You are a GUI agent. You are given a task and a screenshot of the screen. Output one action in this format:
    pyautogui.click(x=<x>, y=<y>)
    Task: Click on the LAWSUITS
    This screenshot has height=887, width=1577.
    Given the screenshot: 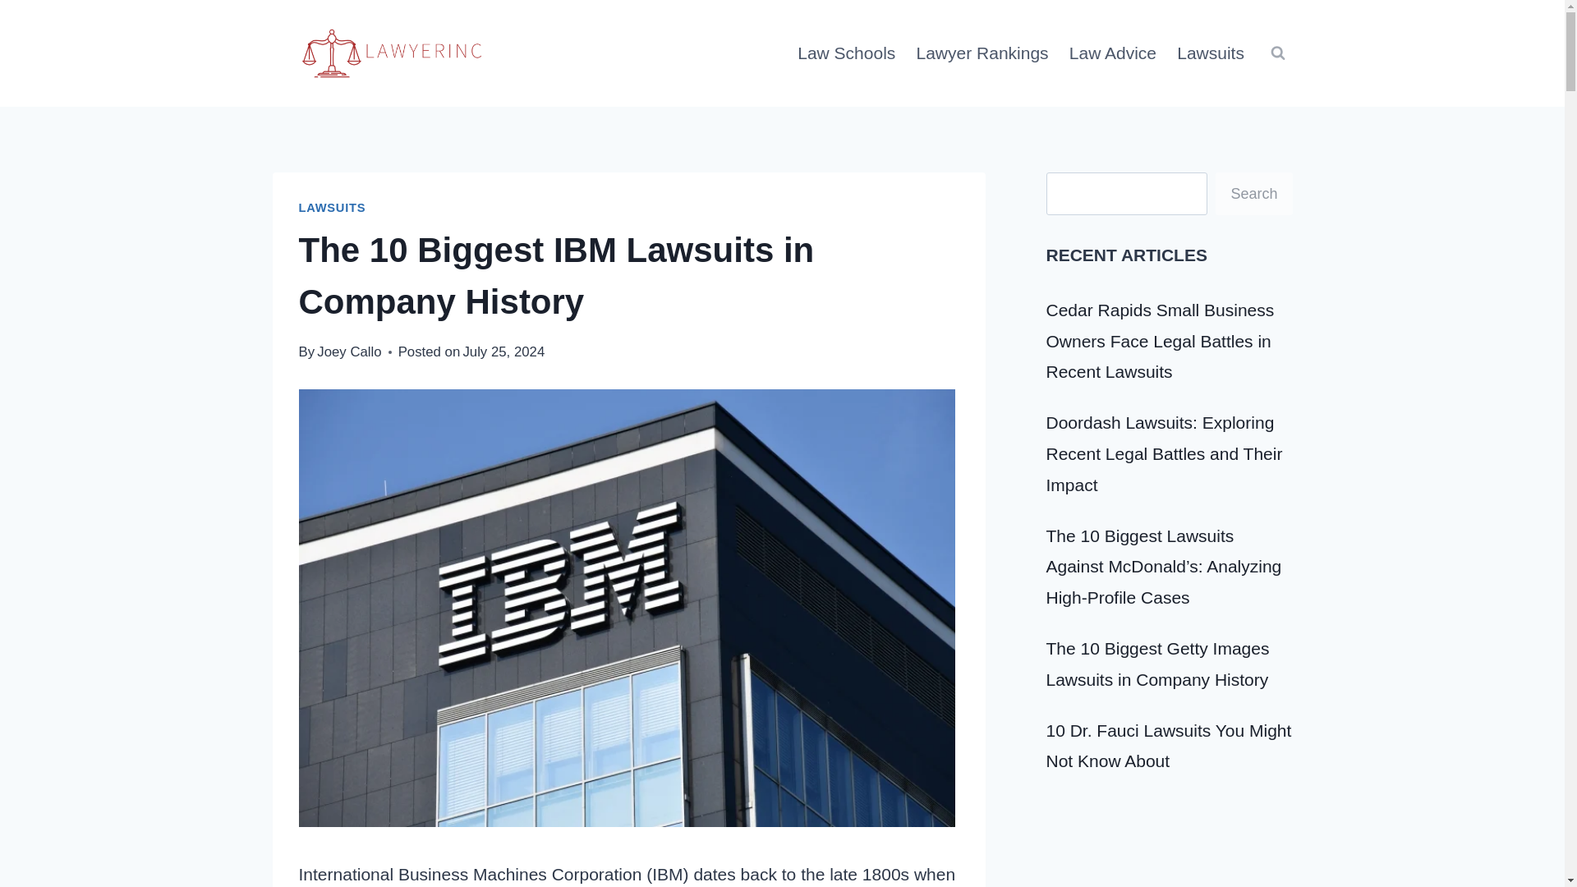 What is the action you would take?
    pyautogui.click(x=332, y=208)
    